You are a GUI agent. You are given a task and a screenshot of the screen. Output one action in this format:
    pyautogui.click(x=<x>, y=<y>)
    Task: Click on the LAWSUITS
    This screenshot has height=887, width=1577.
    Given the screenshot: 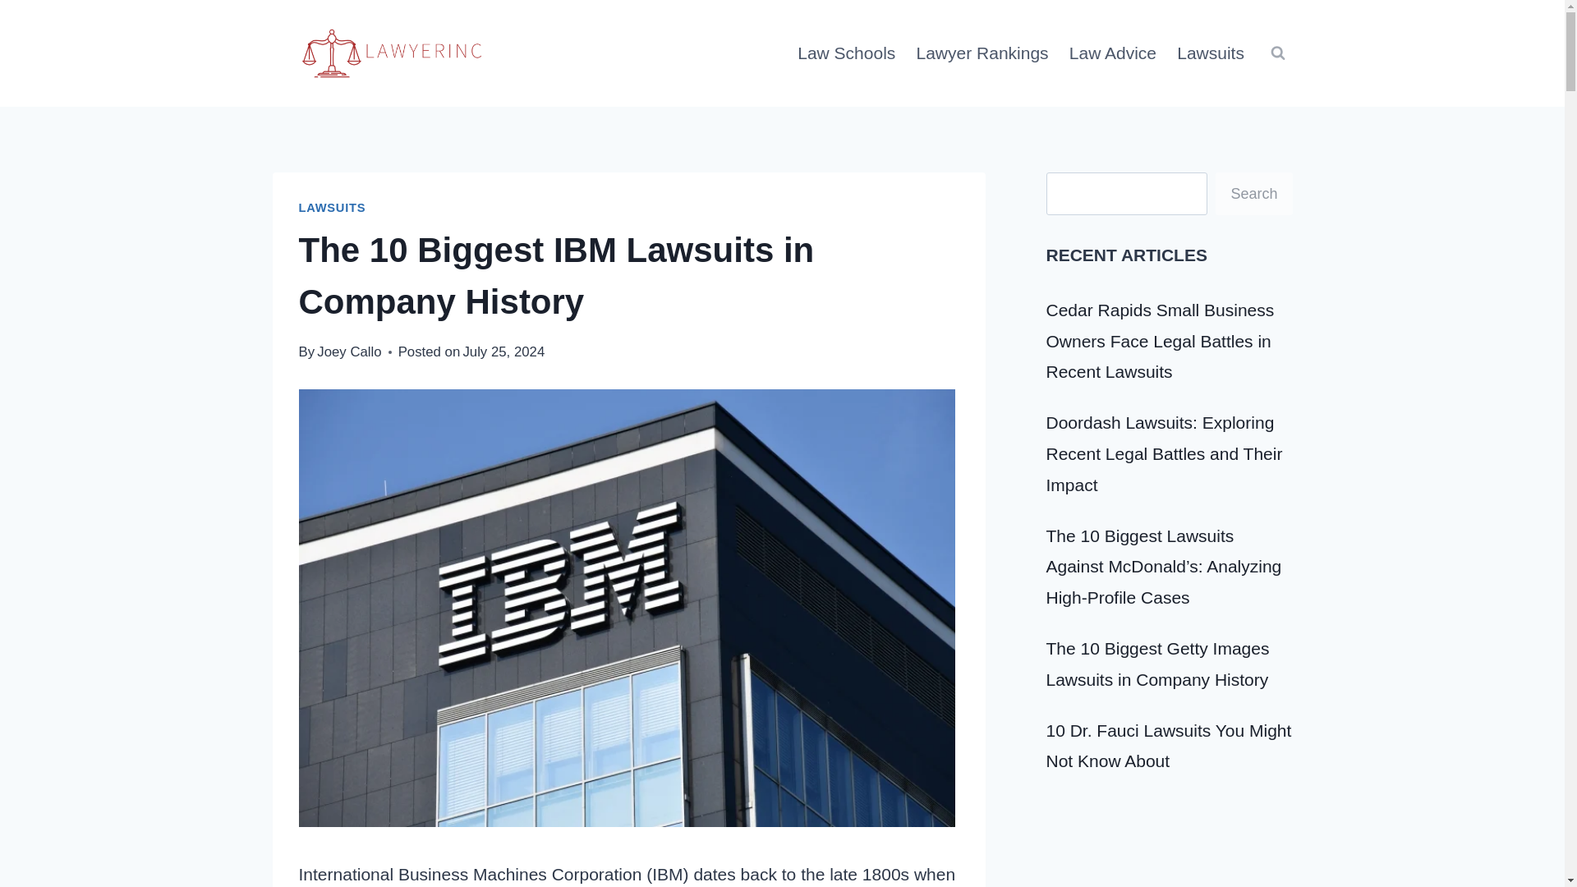 What is the action you would take?
    pyautogui.click(x=332, y=208)
    